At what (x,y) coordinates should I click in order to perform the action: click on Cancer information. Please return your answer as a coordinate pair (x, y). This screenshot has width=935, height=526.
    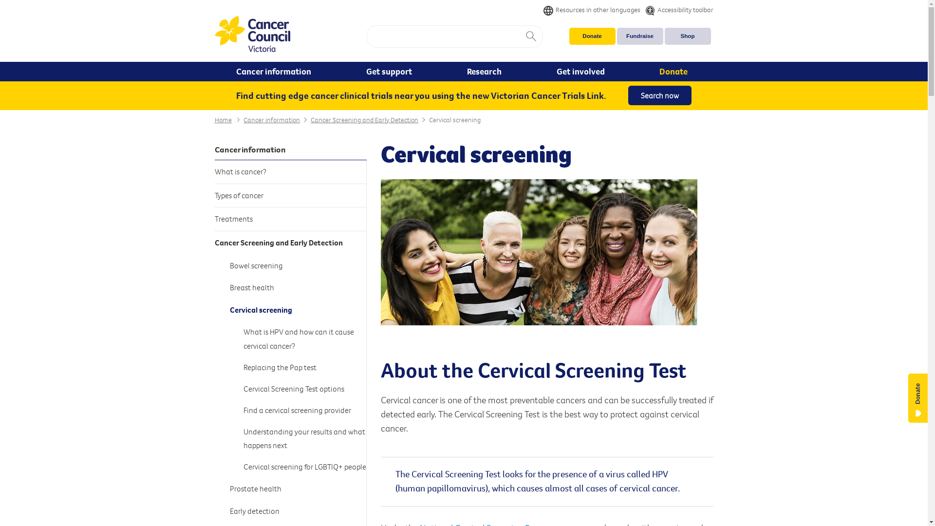
    Looking at the image, I should click on (276, 72).